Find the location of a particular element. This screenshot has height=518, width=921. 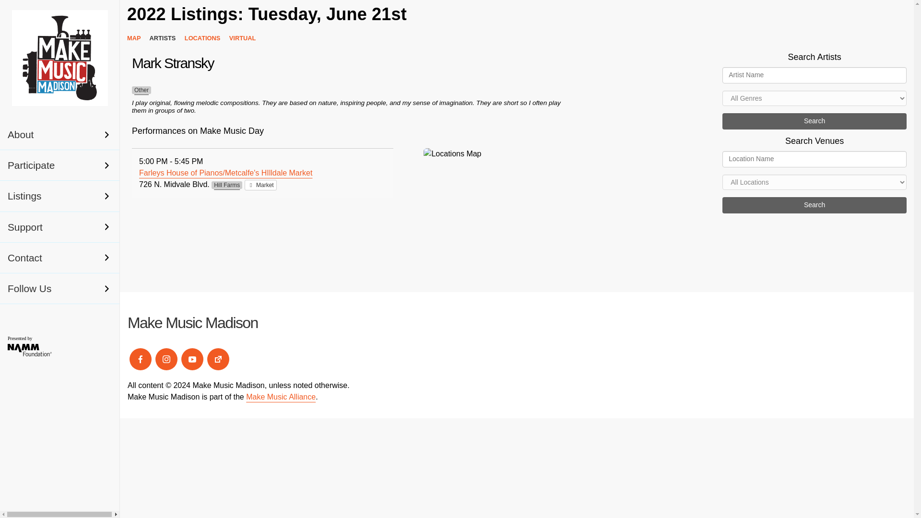

Instagram is located at coordinates (166, 359).